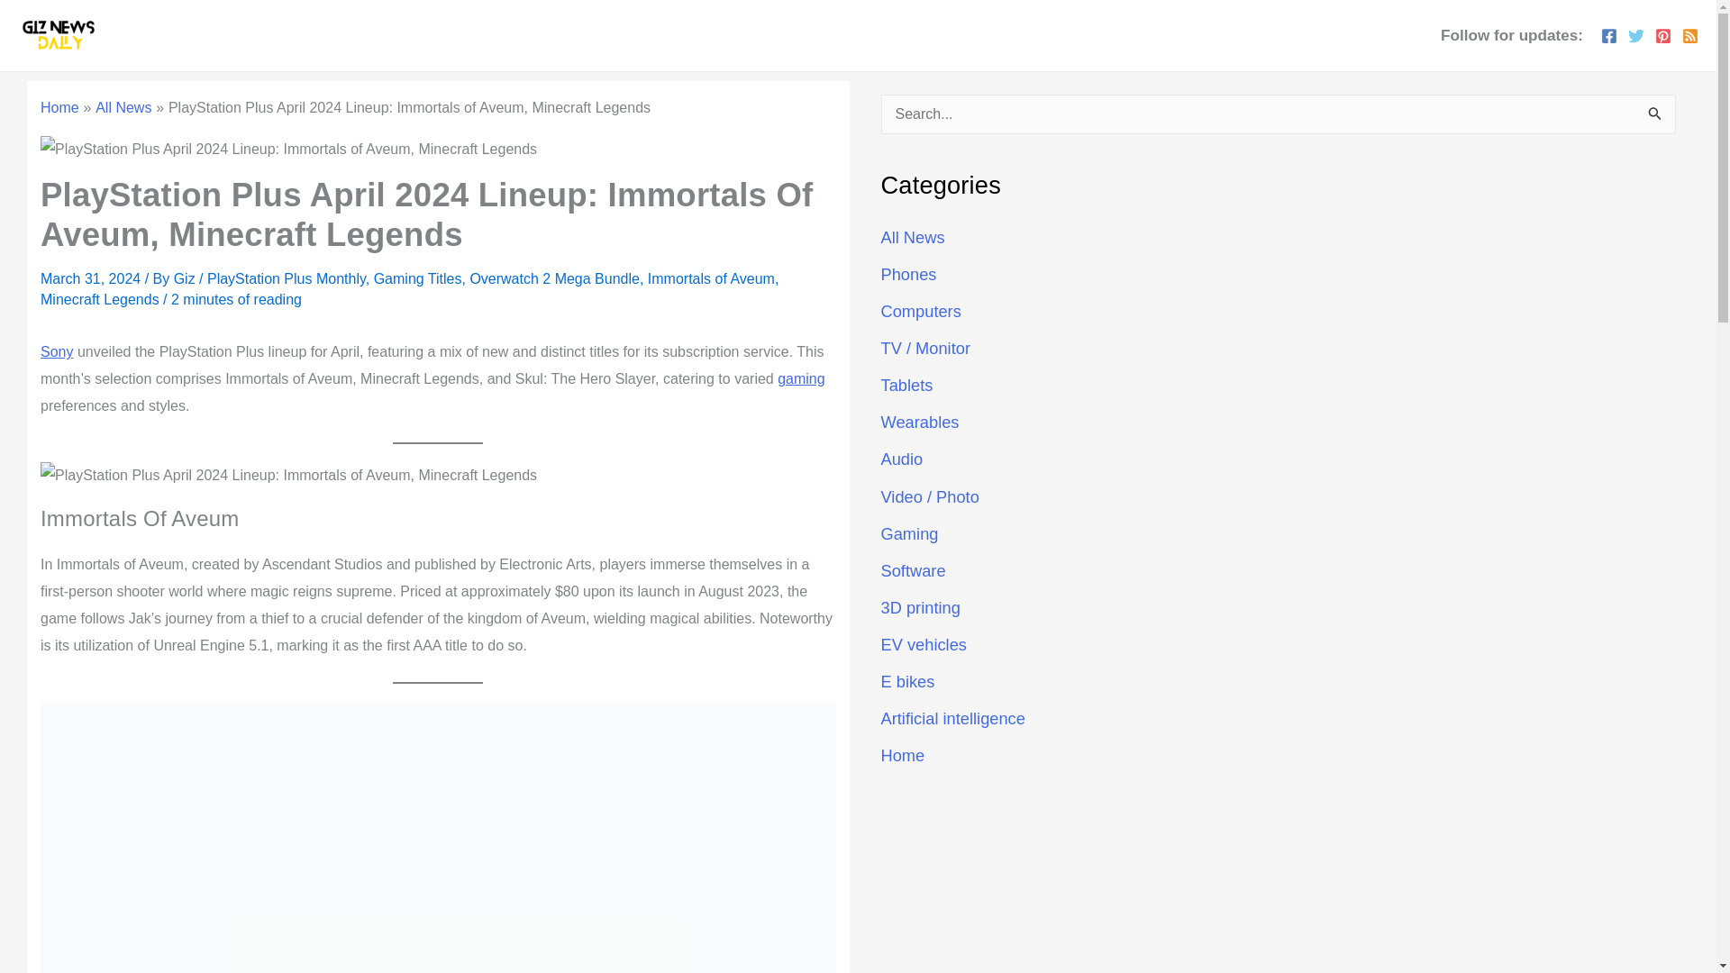 The image size is (1730, 973). Describe the element at coordinates (417, 278) in the screenshot. I see `Gaming Titles` at that location.